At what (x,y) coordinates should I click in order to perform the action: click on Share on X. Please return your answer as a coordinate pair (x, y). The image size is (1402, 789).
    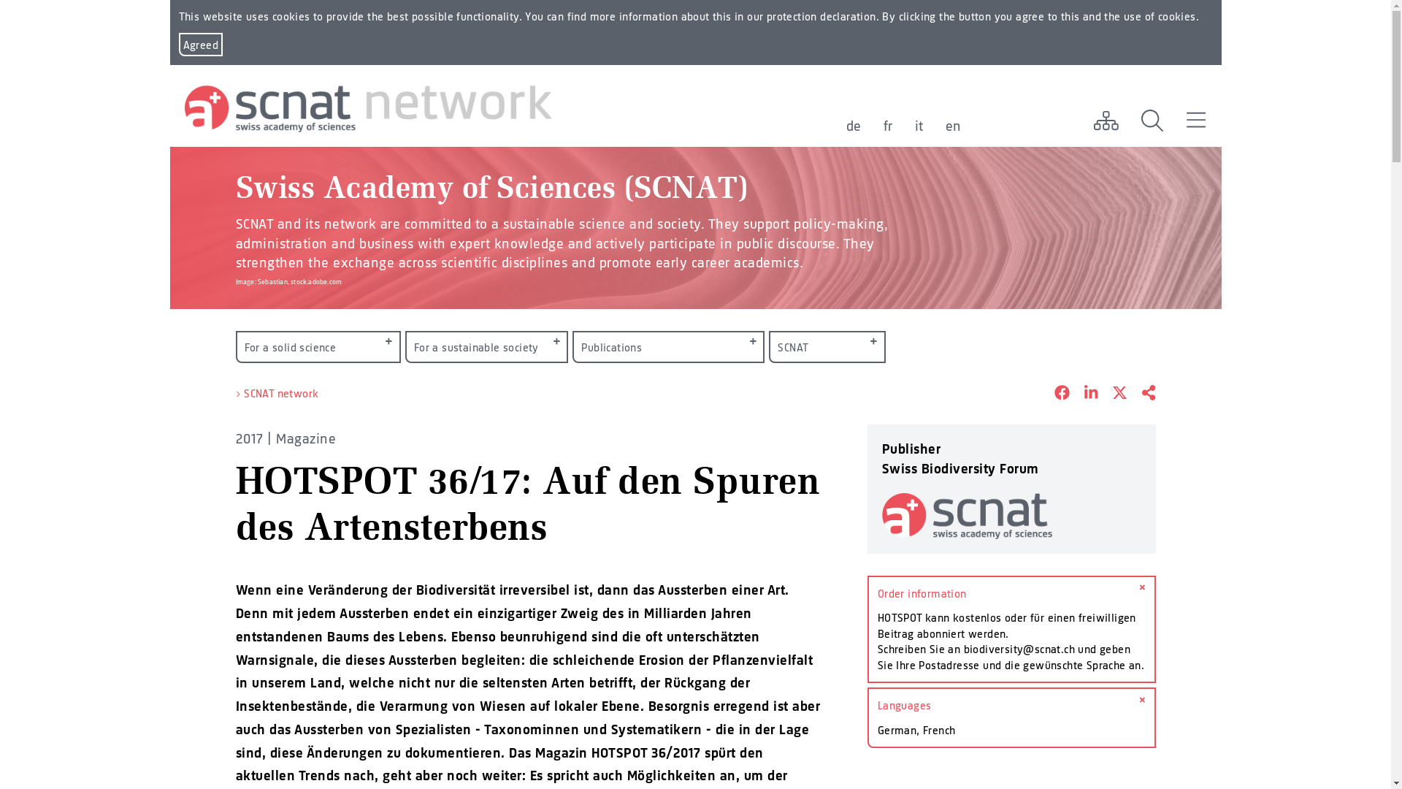
    Looking at the image, I should click on (1113, 394).